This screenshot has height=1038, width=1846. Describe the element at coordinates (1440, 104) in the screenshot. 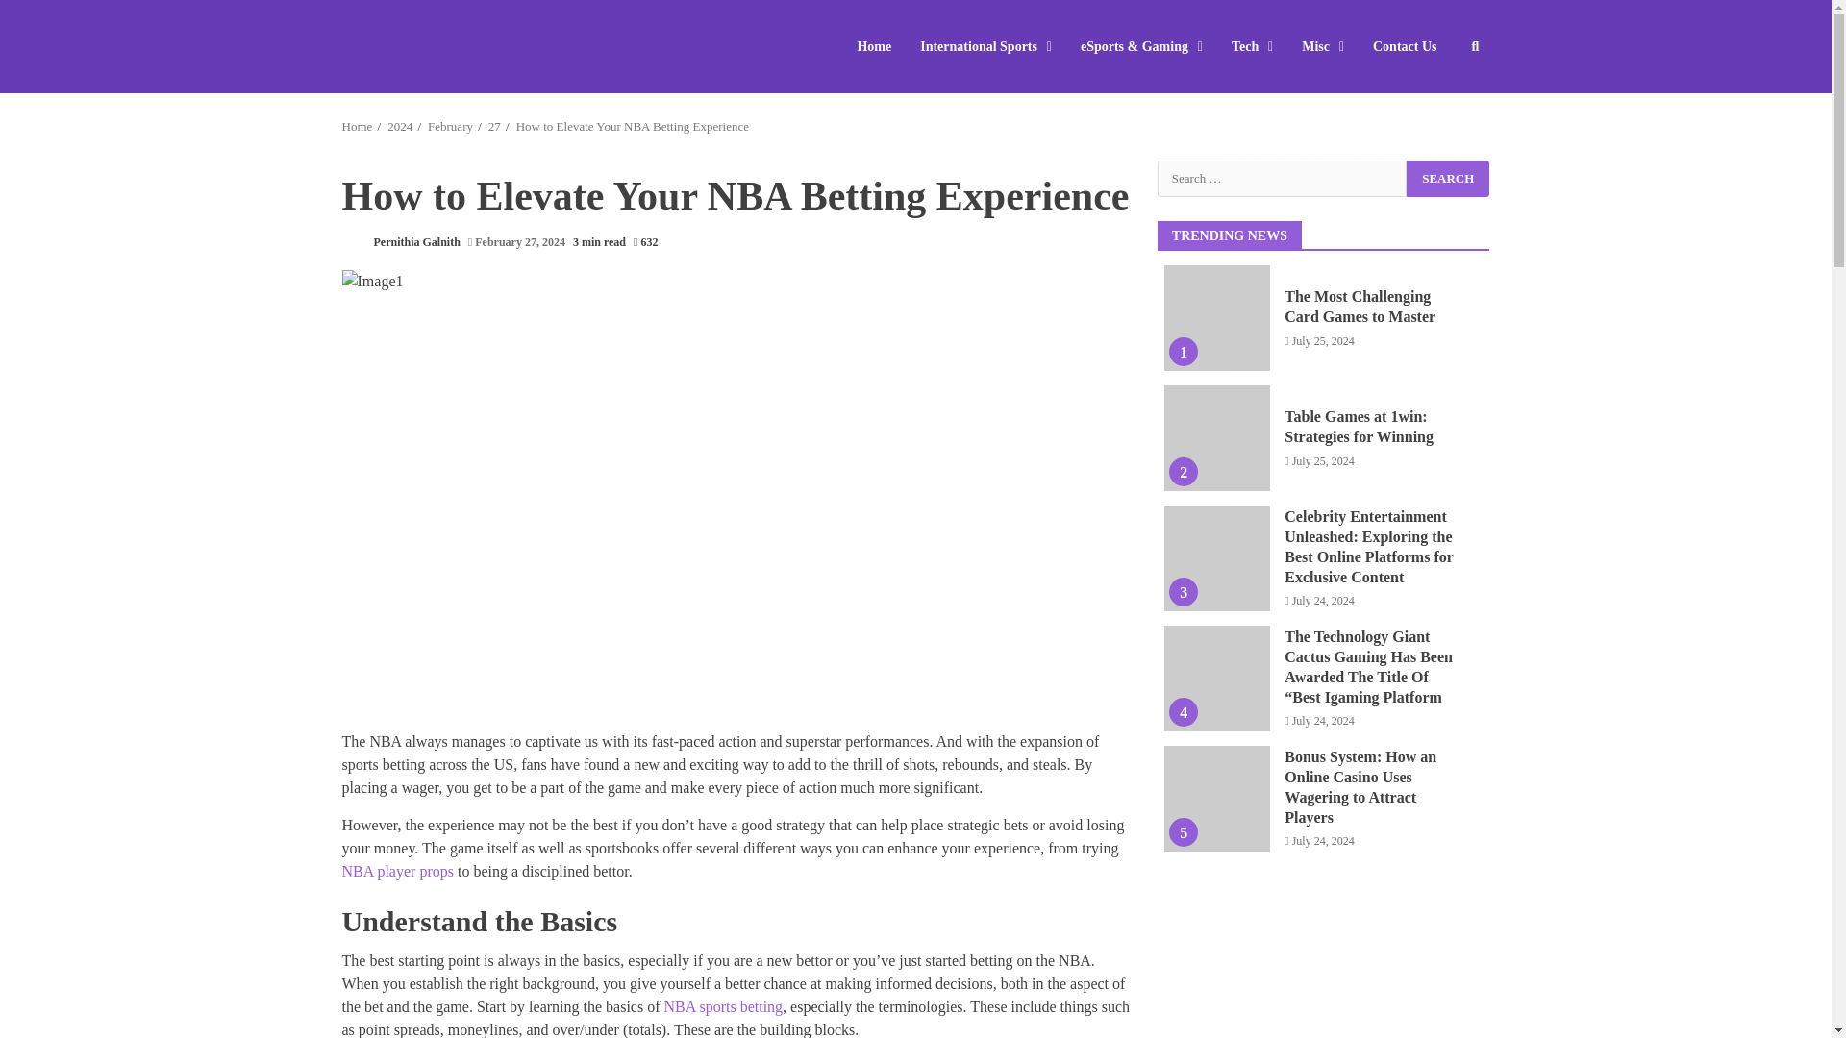

I see `Search` at that location.